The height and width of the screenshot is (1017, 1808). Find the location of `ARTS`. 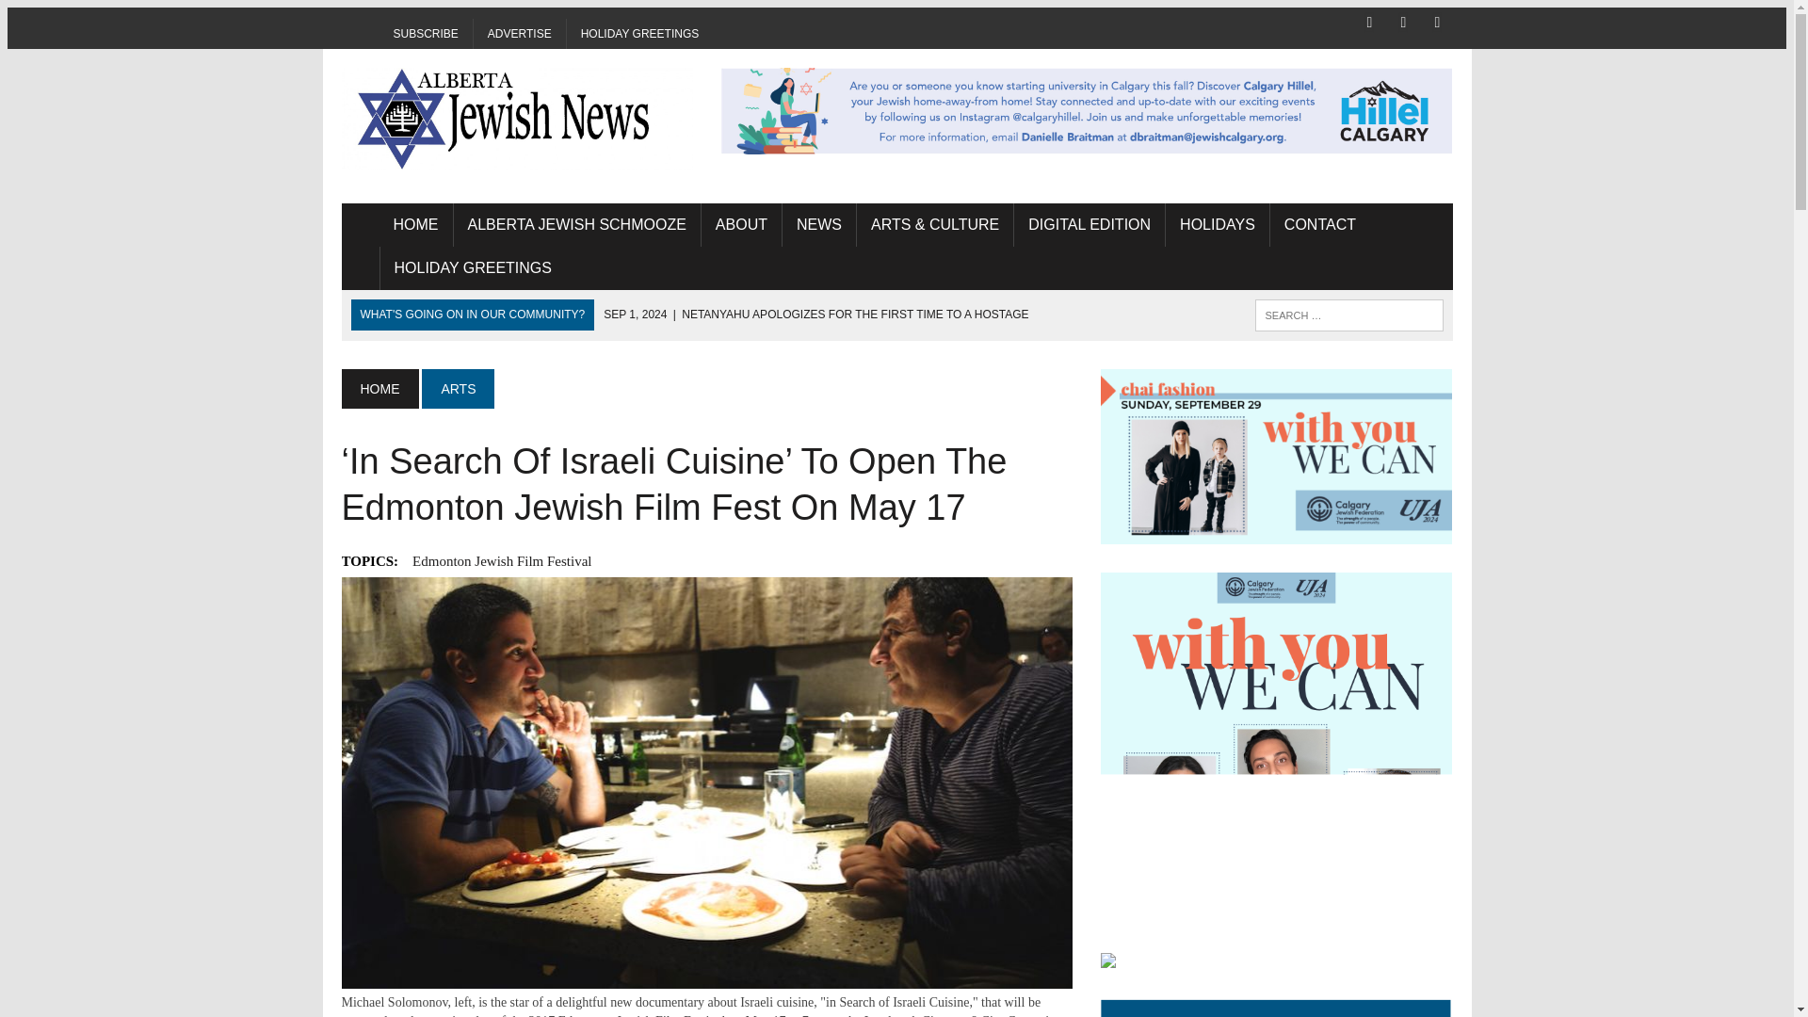

ARTS is located at coordinates (458, 389).